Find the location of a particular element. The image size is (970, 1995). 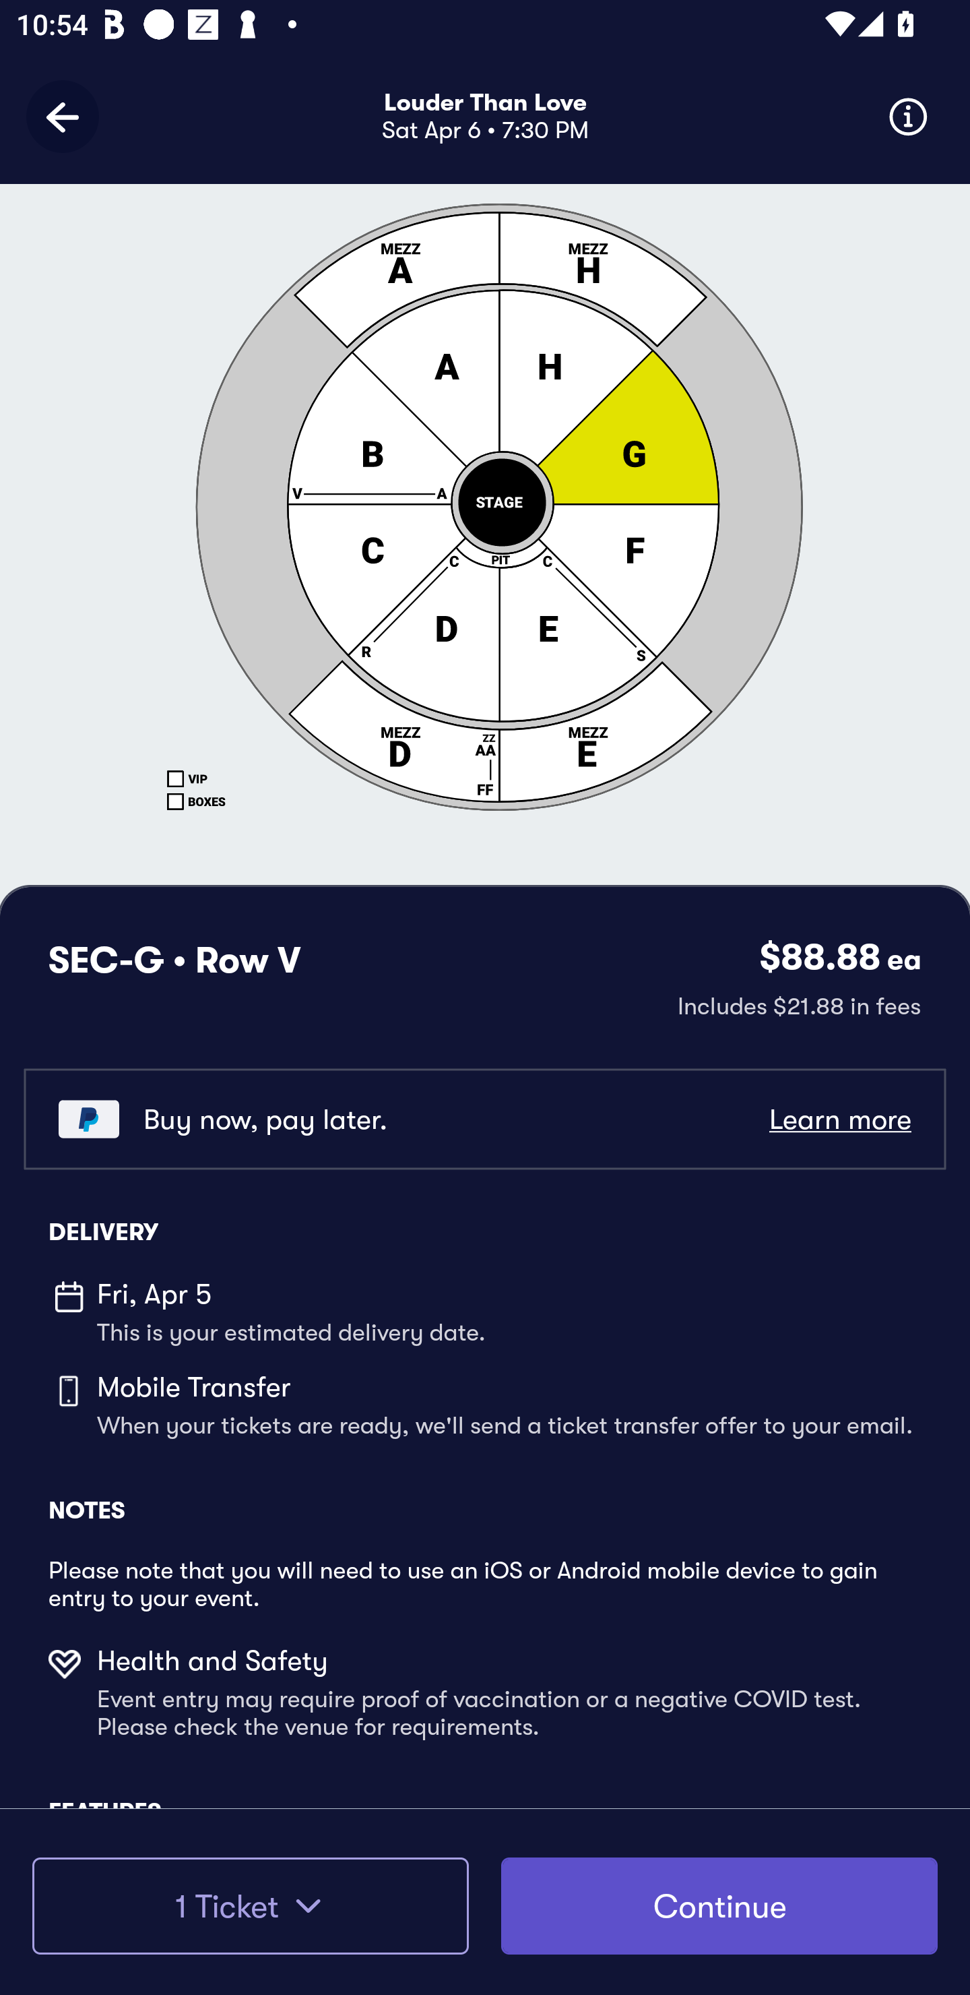

Learn more is located at coordinates (839, 1120).